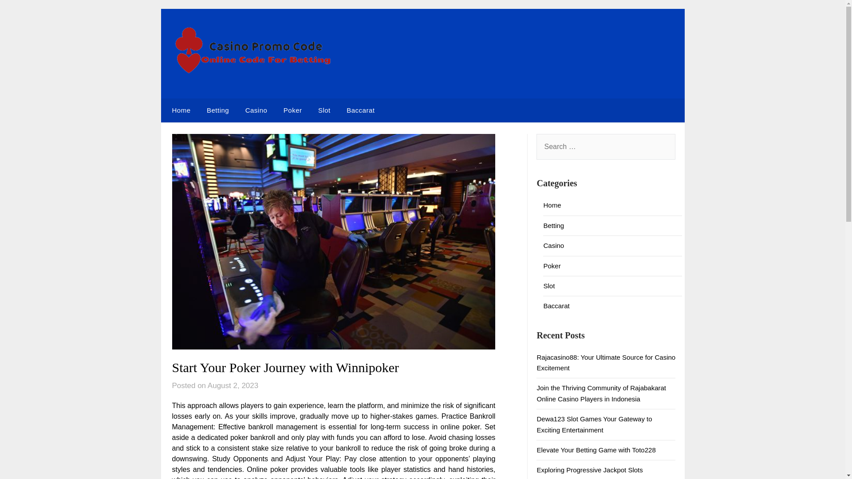  I want to click on Casino, so click(554, 245).